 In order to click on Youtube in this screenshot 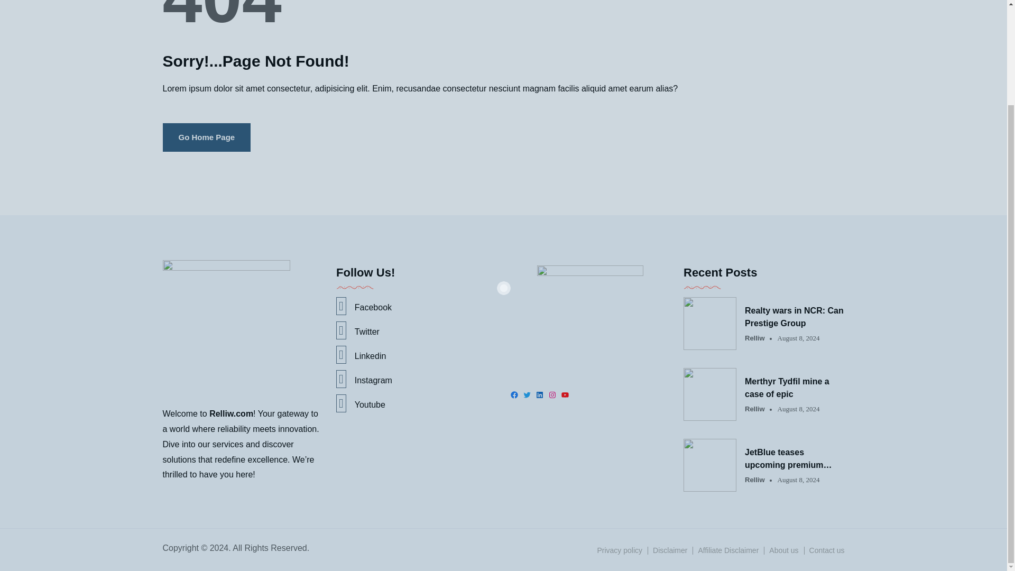, I will do `click(417, 403)`.